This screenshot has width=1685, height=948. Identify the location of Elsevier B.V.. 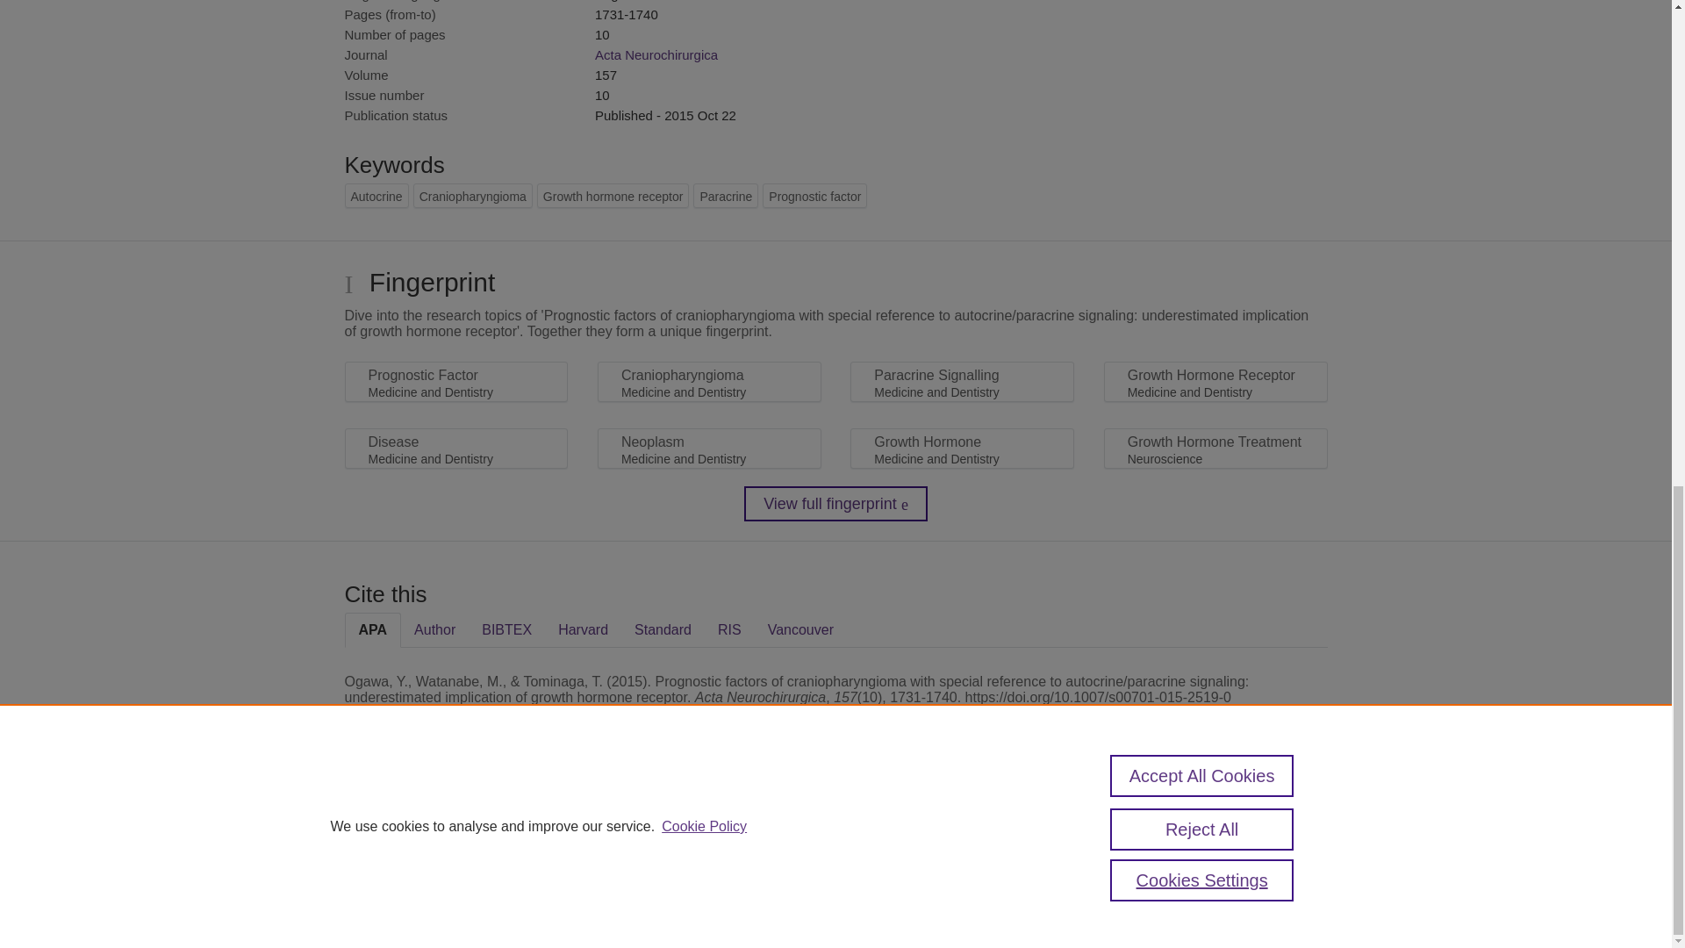
(586, 843).